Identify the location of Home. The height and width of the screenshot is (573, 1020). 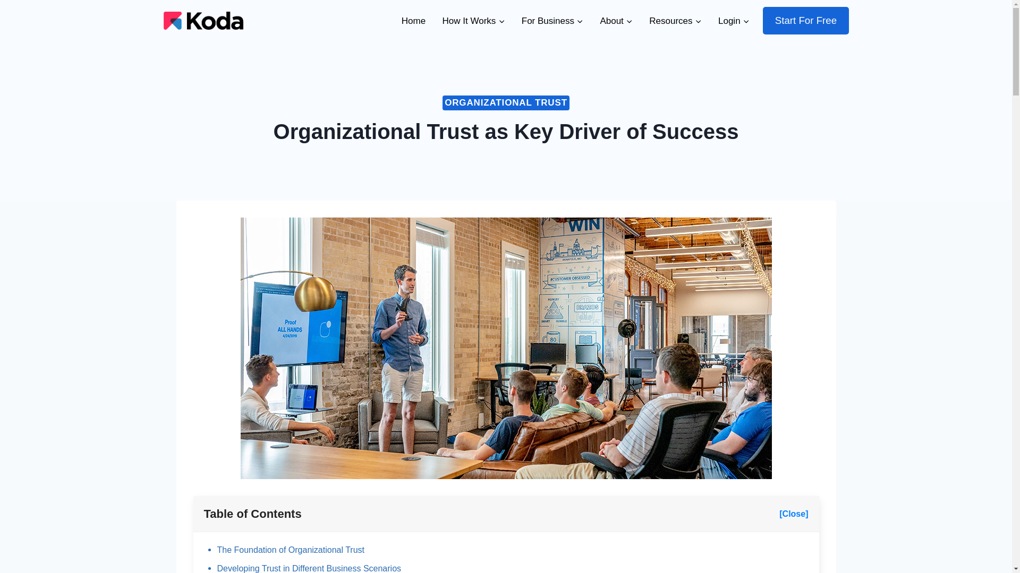
(413, 20).